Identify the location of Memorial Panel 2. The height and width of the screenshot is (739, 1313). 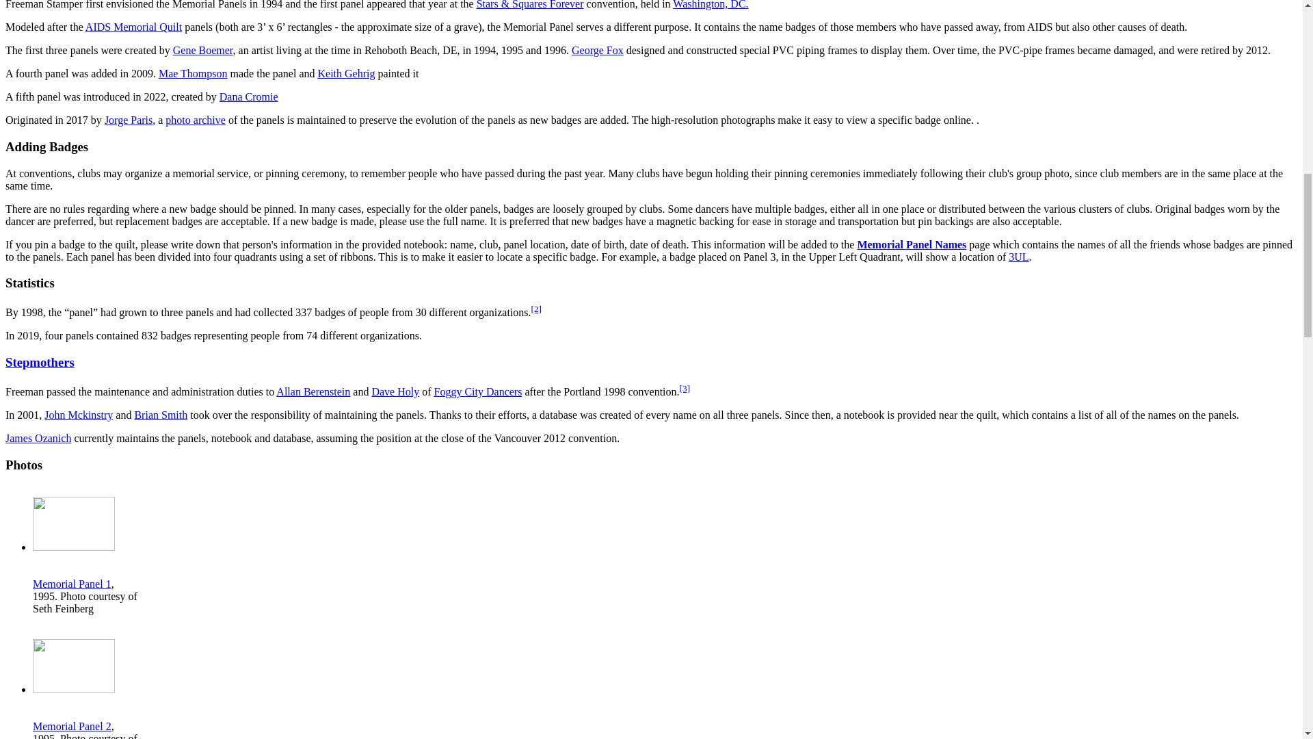
(72, 727).